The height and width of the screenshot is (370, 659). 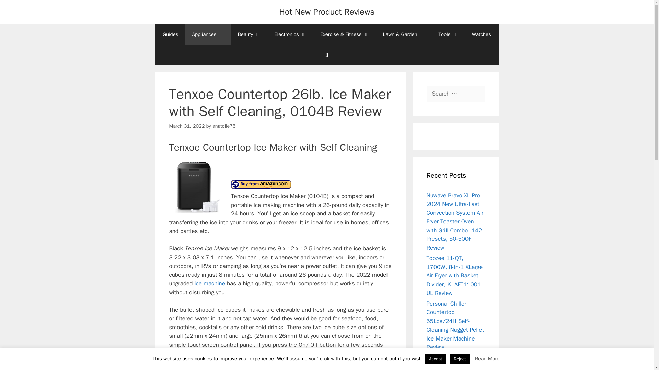 What do you see at coordinates (208, 34) in the screenshot?
I see `Appliances` at bounding box center [208, 34].